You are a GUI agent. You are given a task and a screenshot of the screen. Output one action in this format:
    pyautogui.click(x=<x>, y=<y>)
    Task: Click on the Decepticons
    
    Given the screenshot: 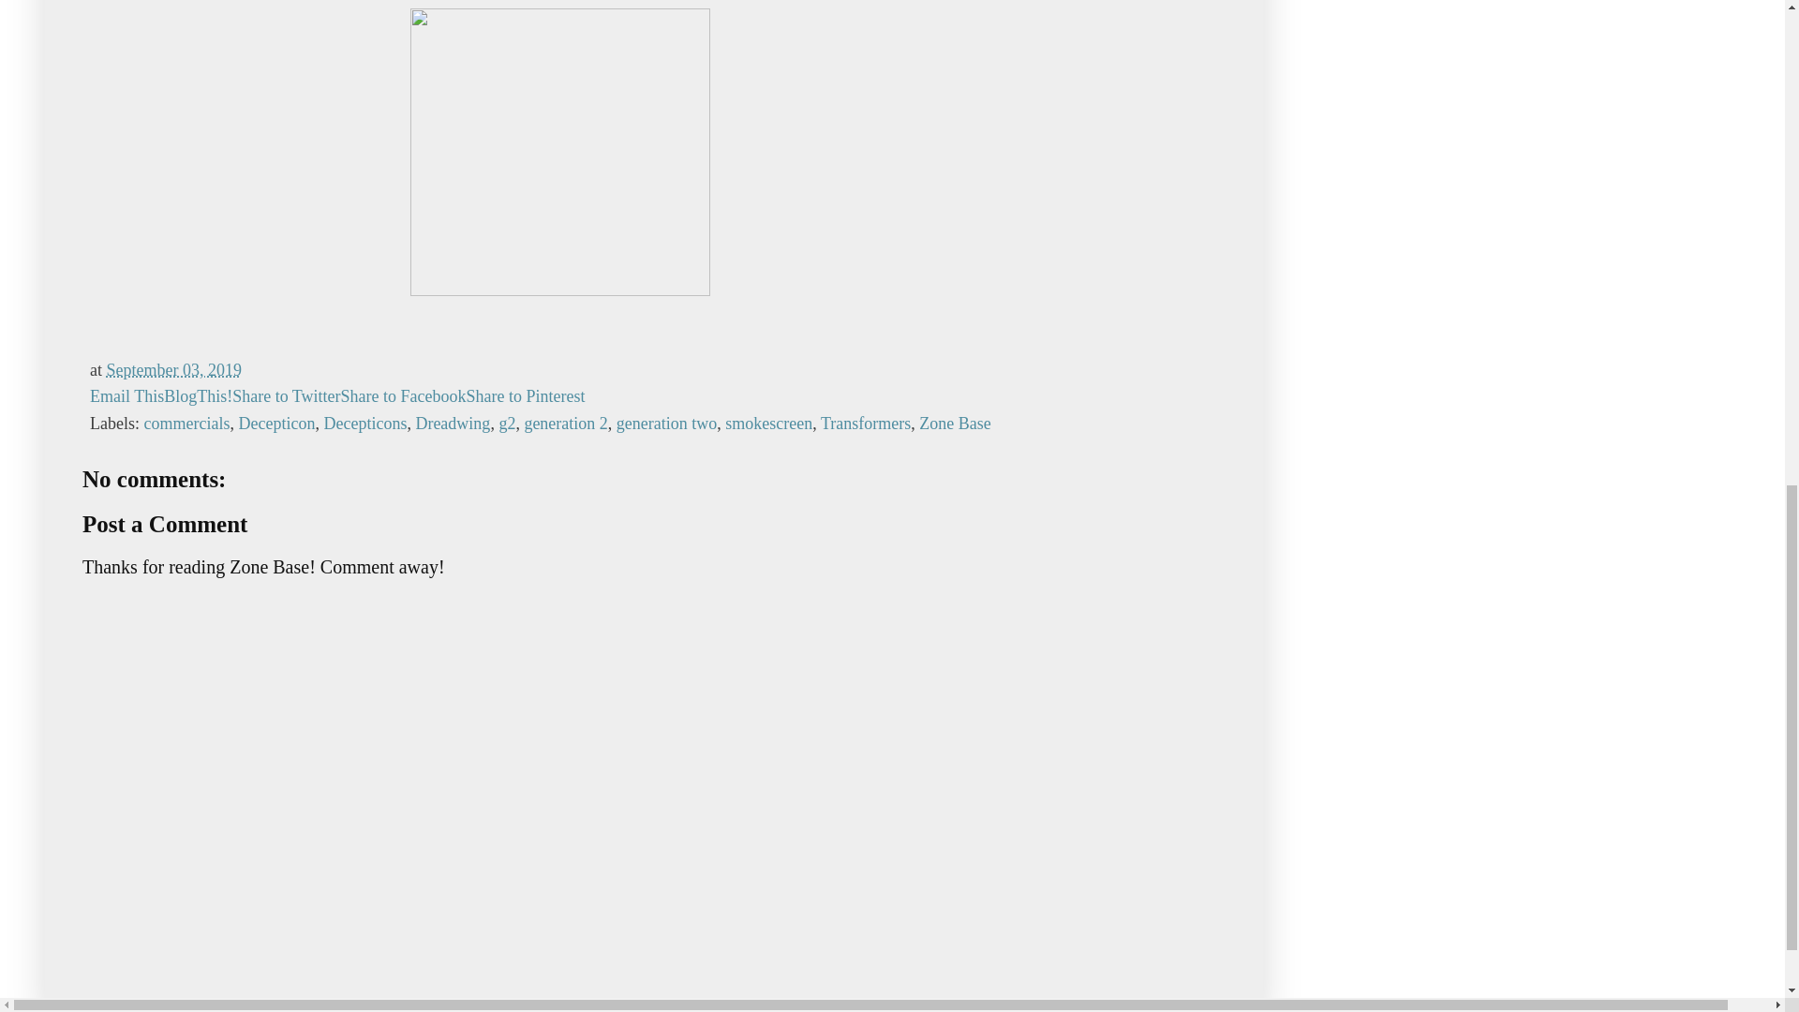 What is the action you would take?
    pyautogui.click(x=364, y=424)
    